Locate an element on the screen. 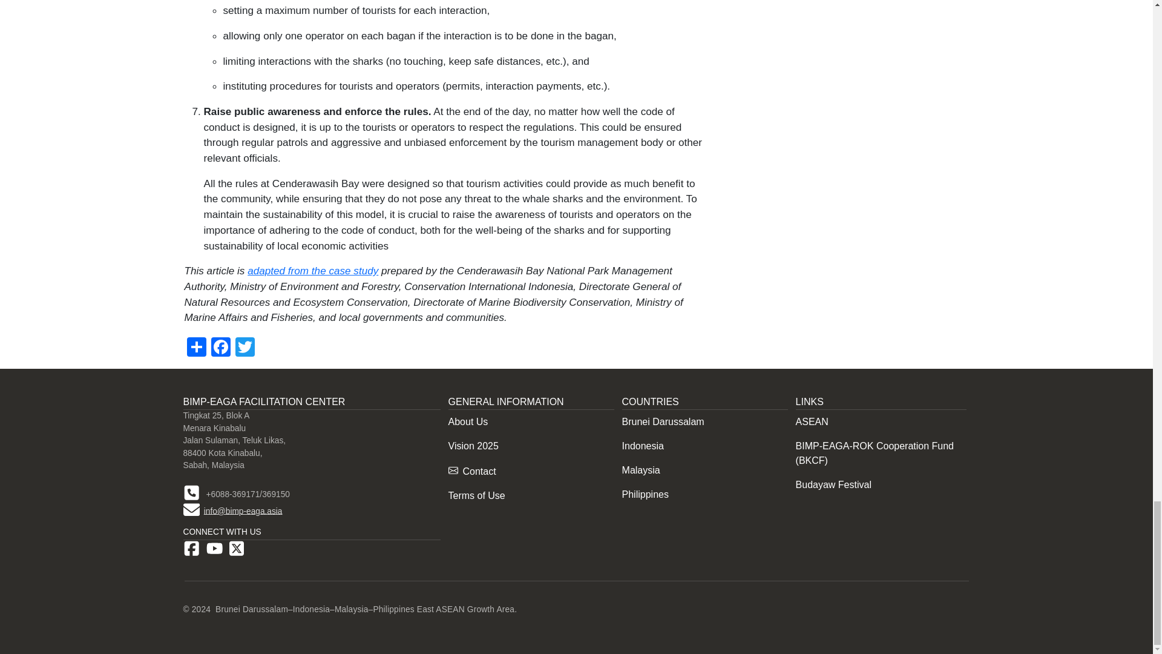 This screenshot has height=654, width=1162. adapted from the case study is located at coordinates (312, 270).